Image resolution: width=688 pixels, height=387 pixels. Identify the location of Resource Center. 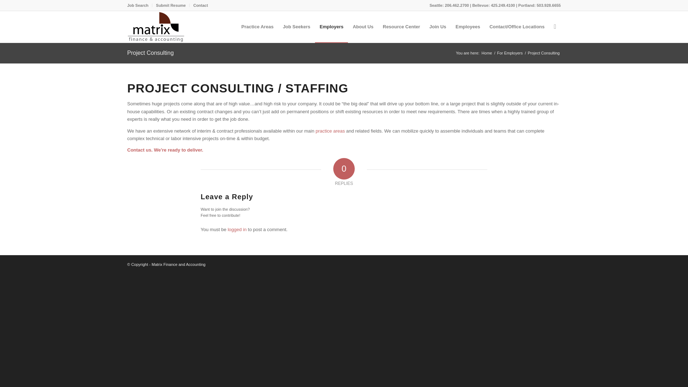
(401, 27).